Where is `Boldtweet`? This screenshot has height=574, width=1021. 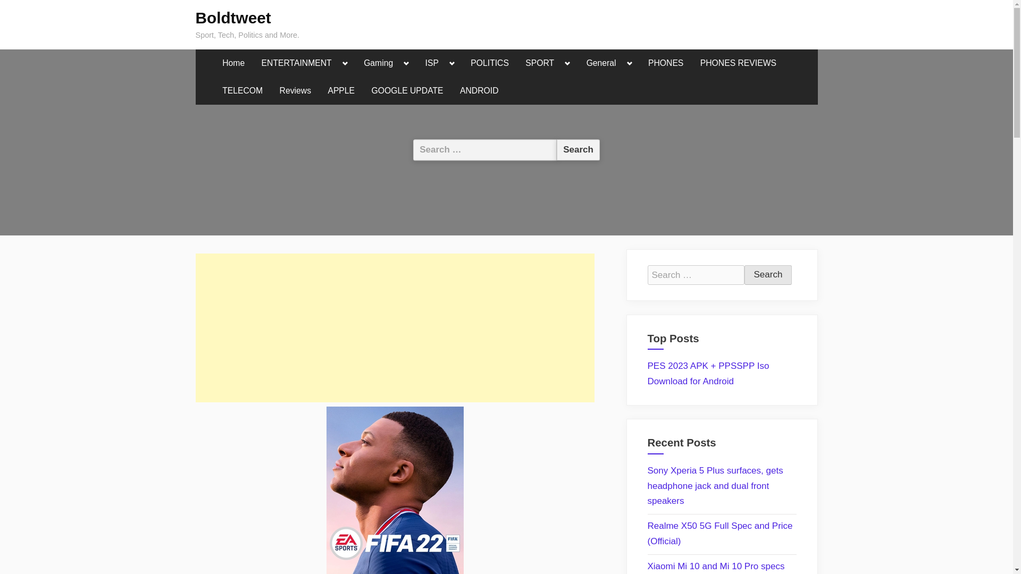
Boldtweet is located at coordinates (233, 18).